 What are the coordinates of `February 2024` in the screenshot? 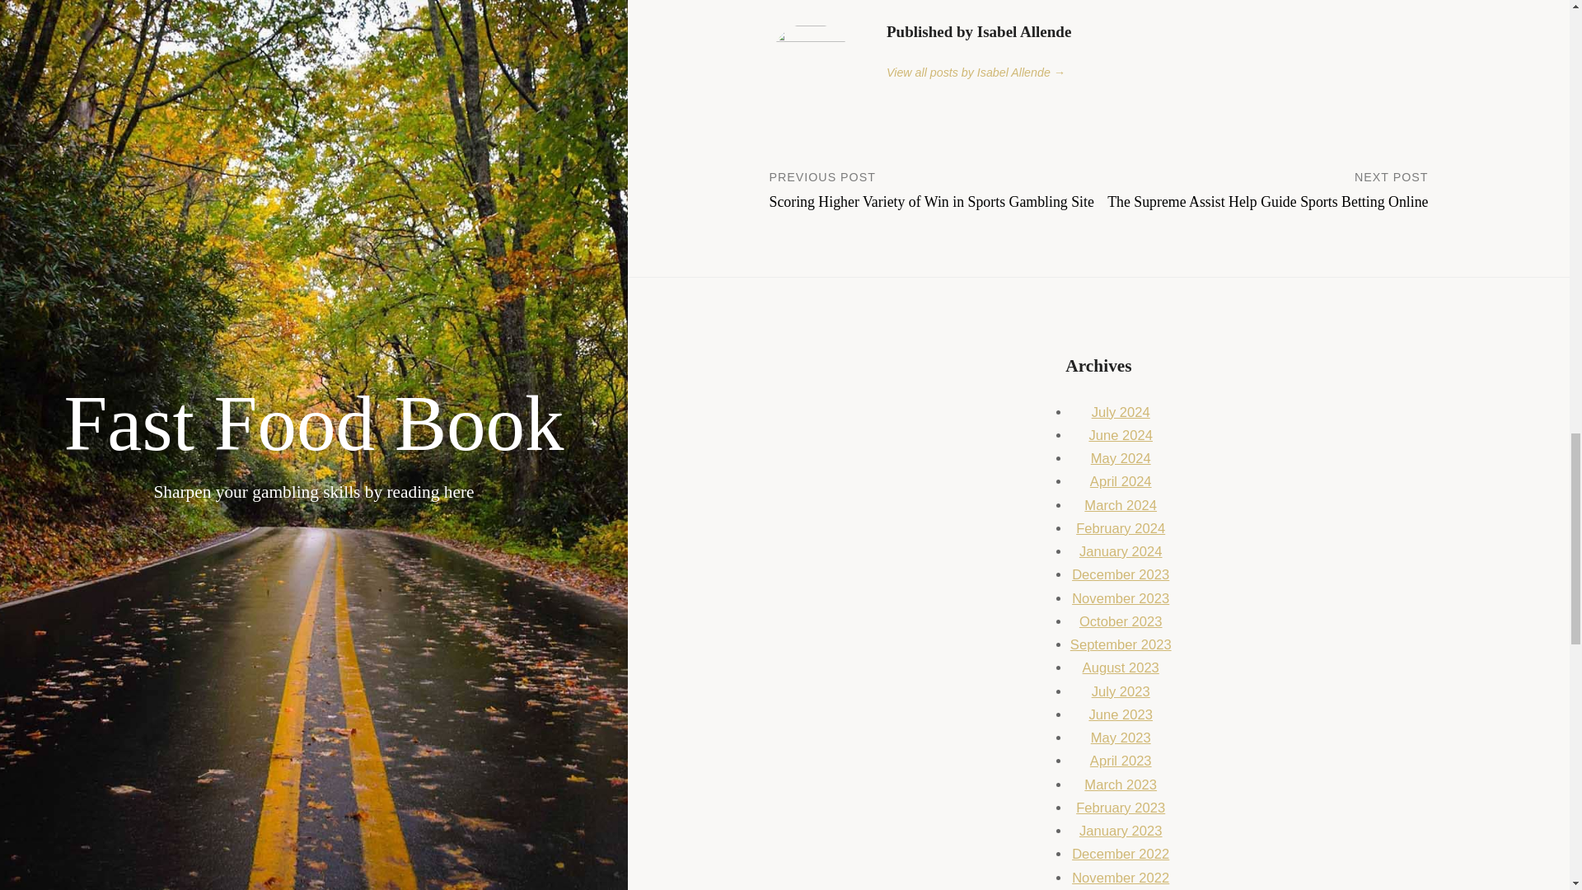 It's located at (1120, 528).